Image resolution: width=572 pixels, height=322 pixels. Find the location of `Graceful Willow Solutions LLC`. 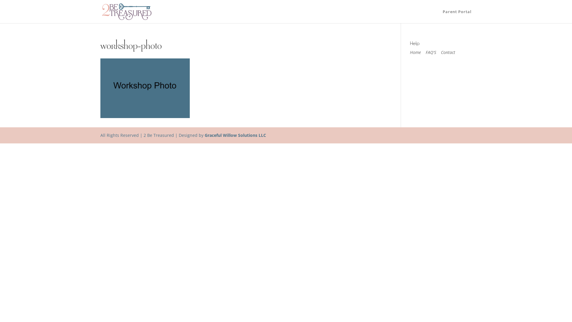

Graceful Willow Solutions LLC is located at coordinates (235, 135).